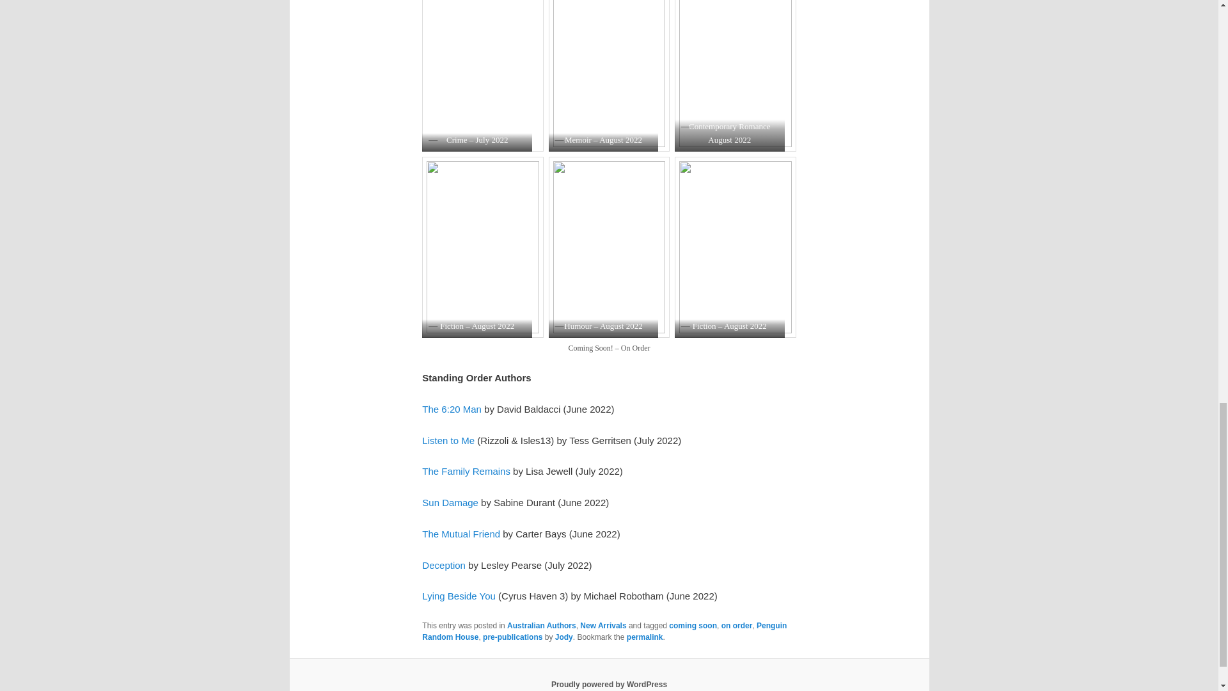  I want to click on Deception, so click(444, 565).